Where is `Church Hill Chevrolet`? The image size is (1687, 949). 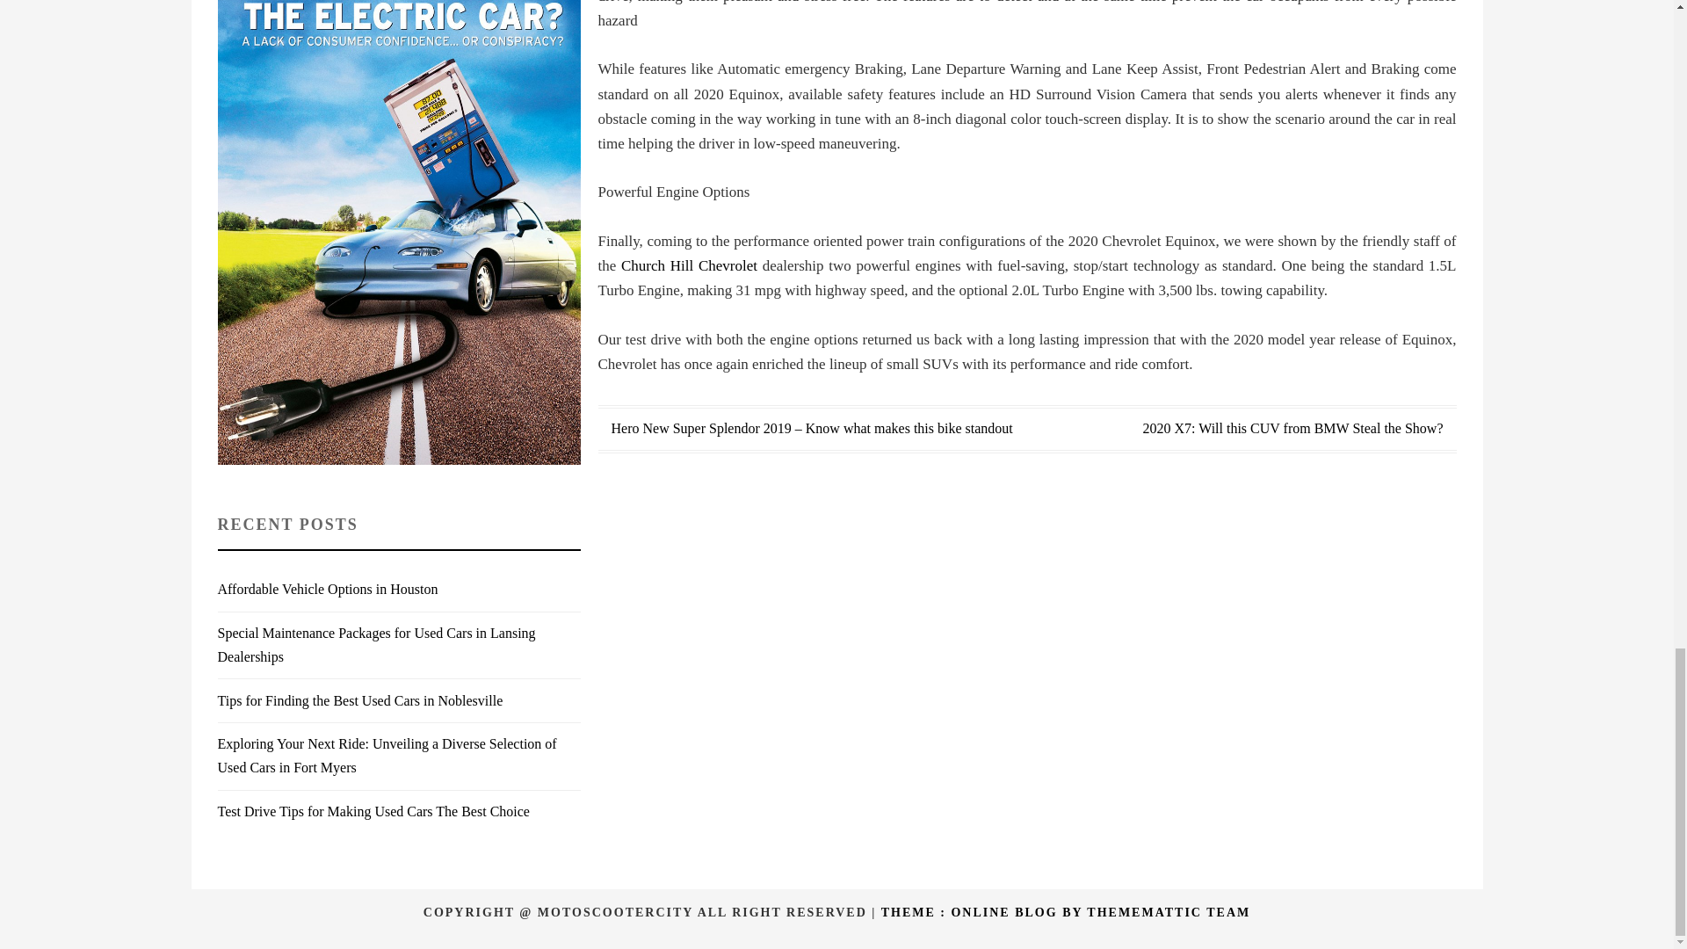 Church Hill Chevrolet is located at coordinates (689, 265).